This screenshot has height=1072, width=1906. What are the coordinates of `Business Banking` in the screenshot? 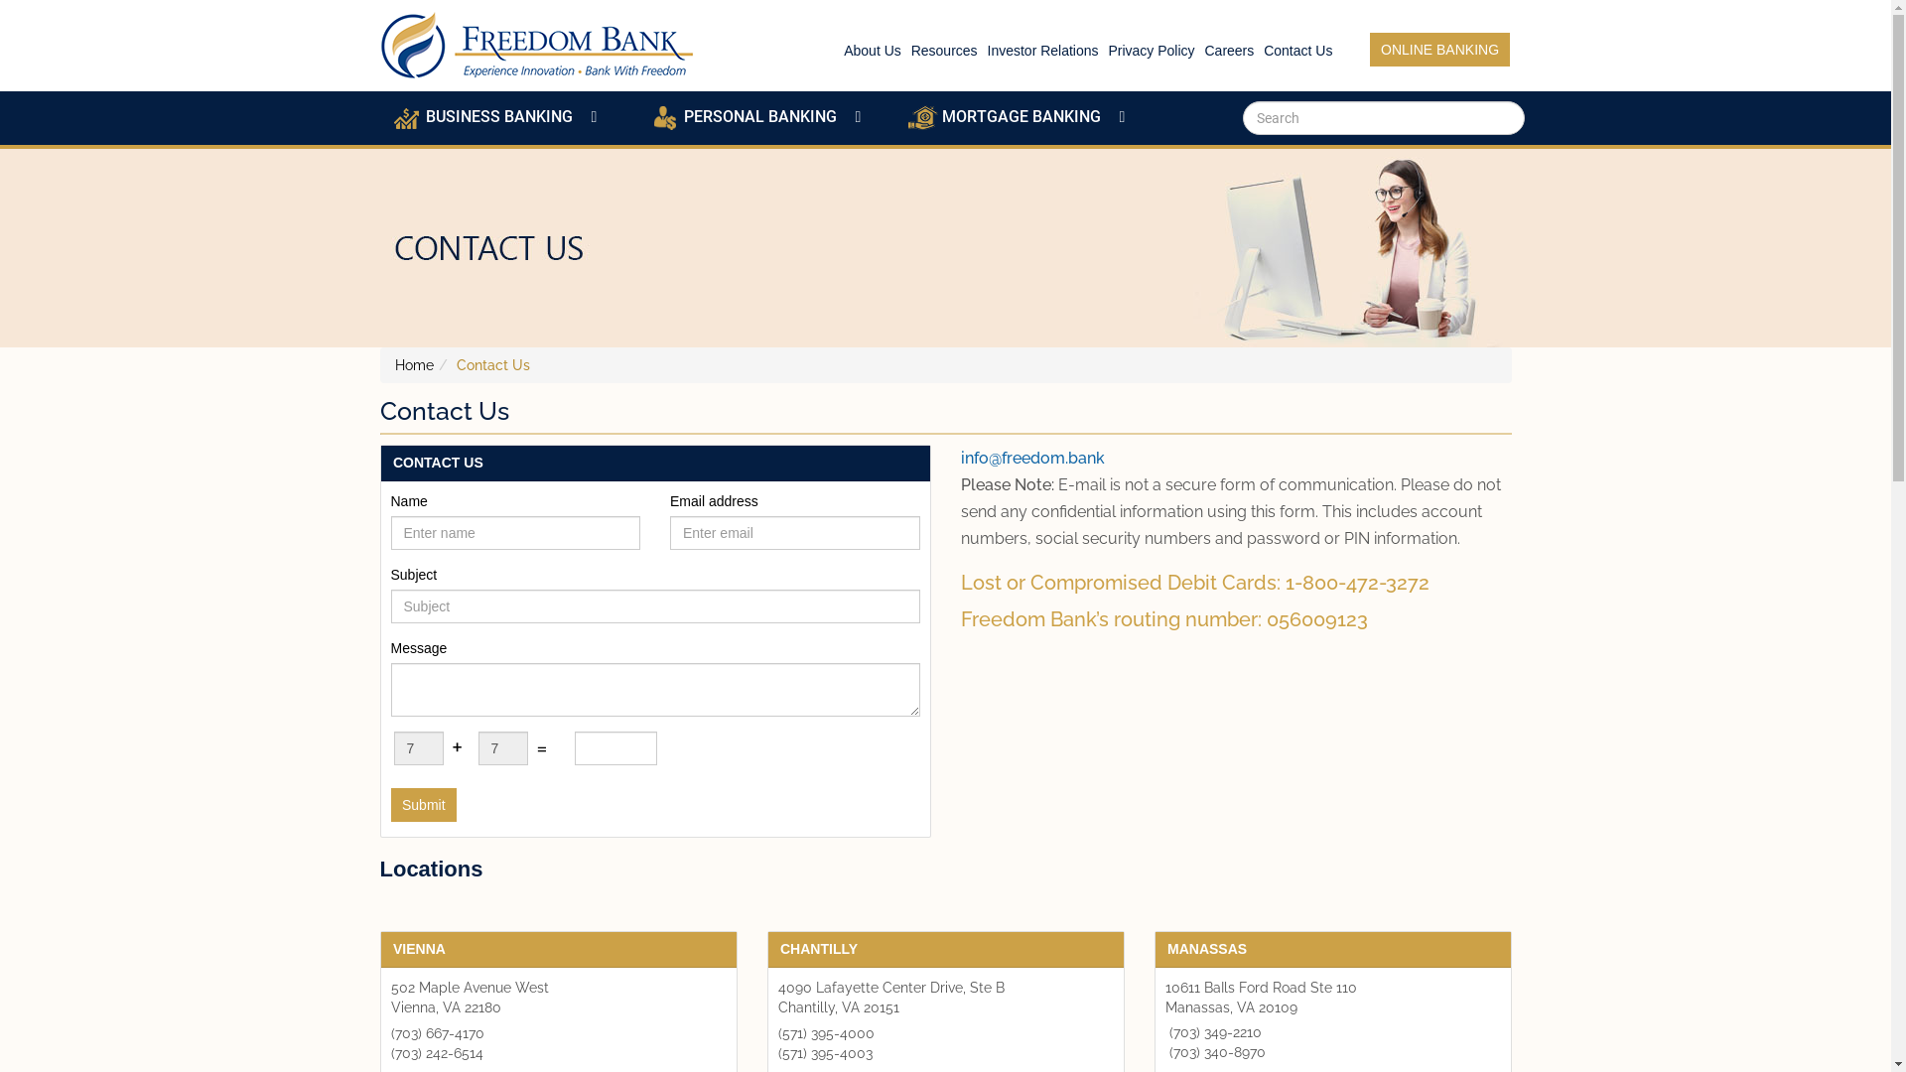 It's located at (406, 117).